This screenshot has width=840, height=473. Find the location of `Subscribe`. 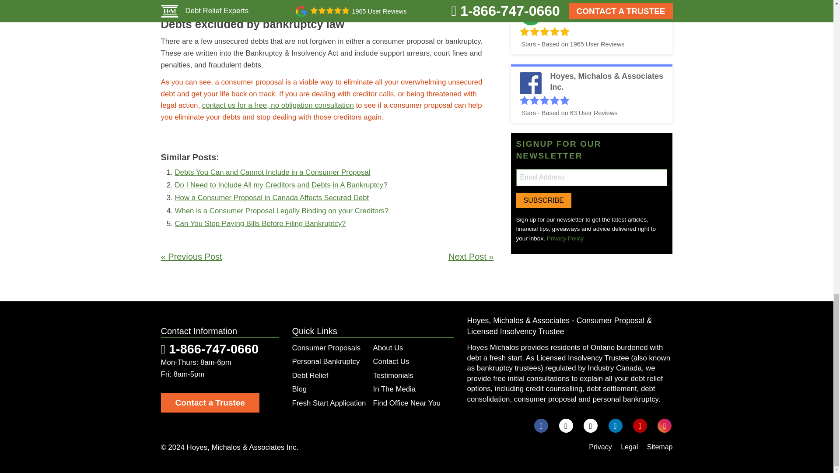

Subscribe is located at coordinates (543, 201).